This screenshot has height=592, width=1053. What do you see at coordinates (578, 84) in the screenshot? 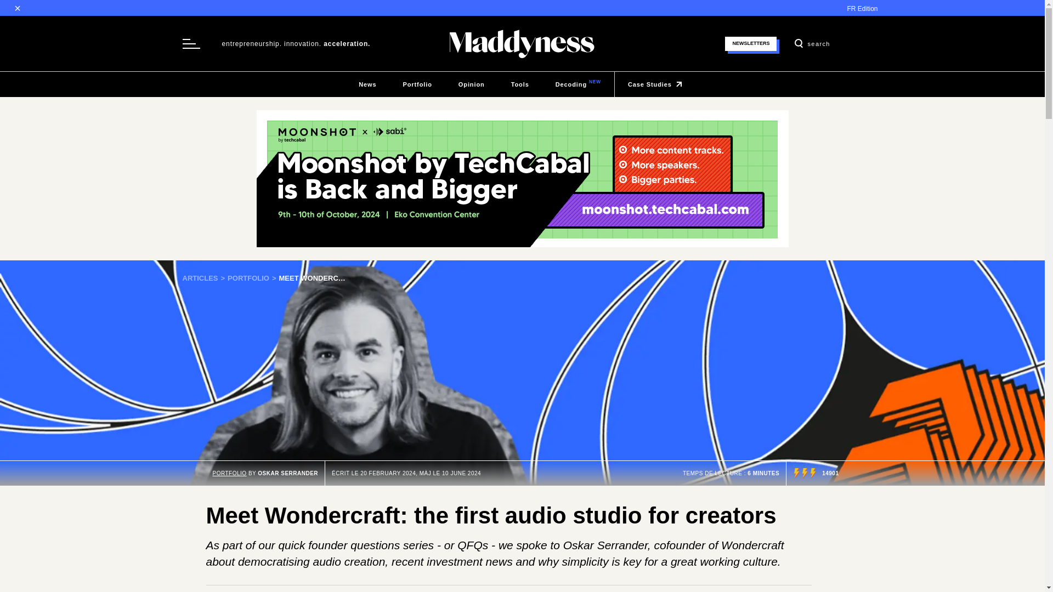
I see `Portfolio` at bounding box center [578, 84].